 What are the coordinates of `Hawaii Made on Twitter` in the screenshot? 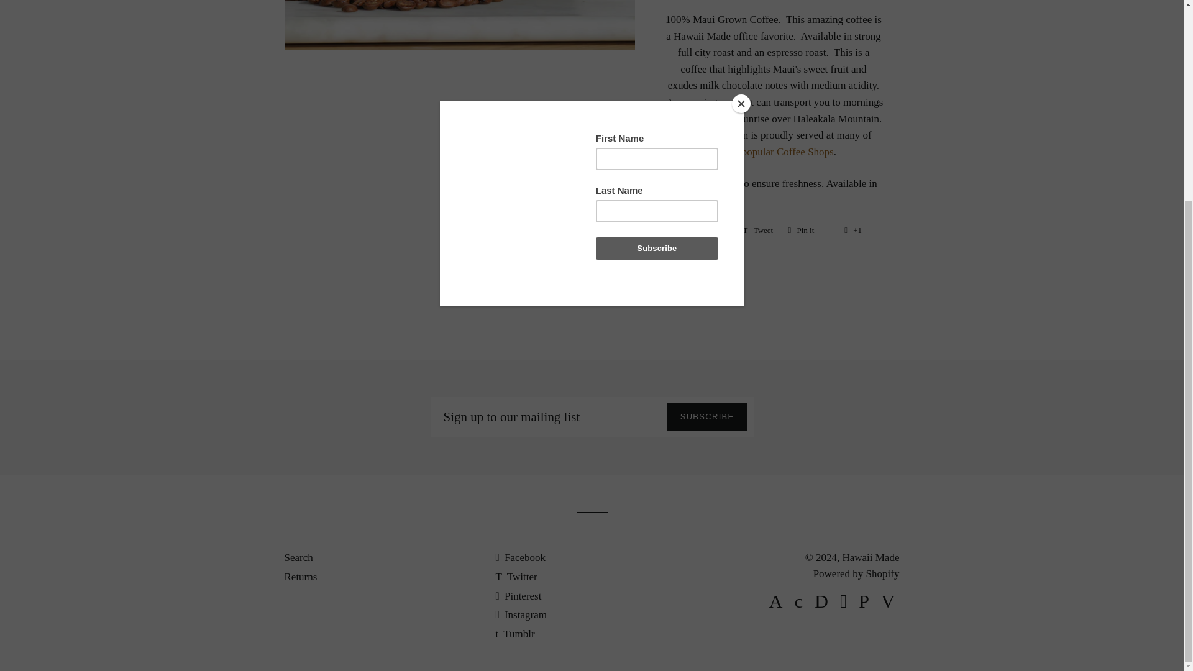 It's located at (757, 230).